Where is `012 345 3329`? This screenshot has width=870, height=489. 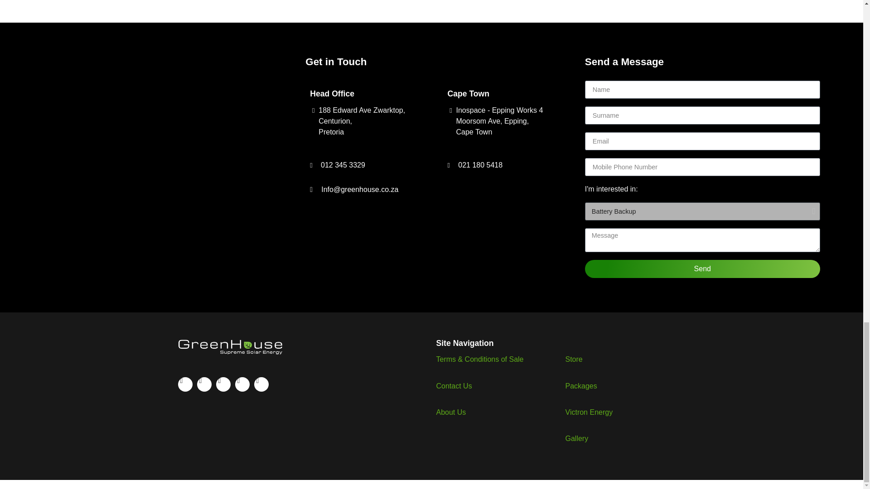
012 345 3329 is located at coordinates (367, 165).